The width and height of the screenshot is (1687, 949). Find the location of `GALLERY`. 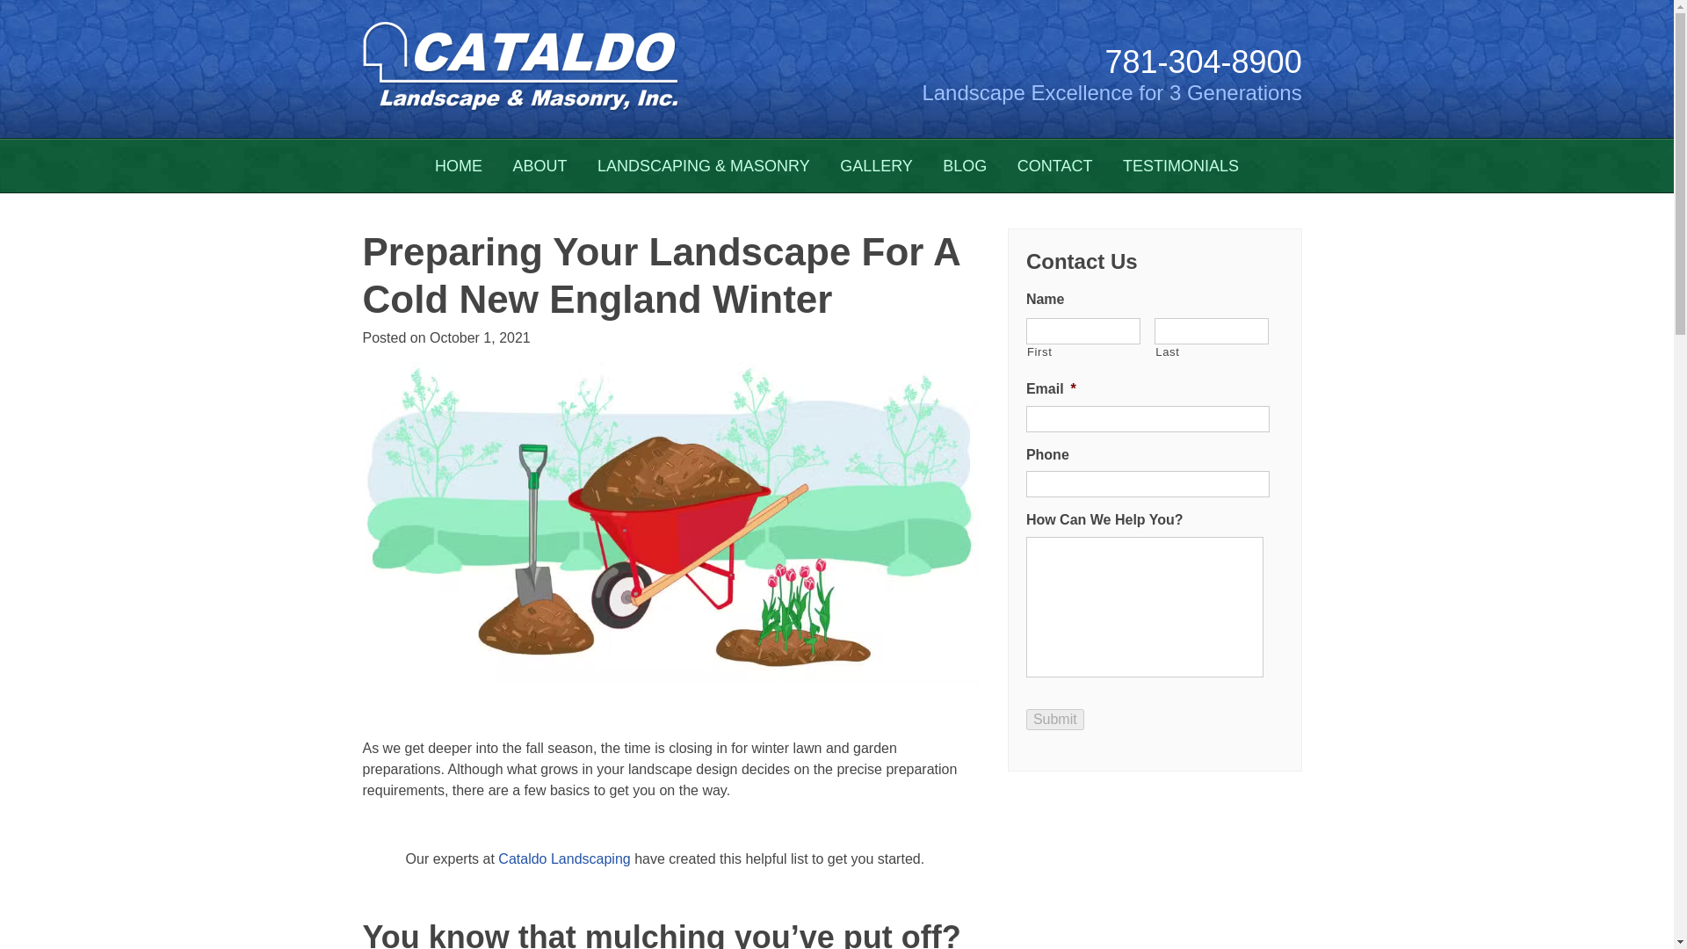

GALLERY is located at coordinates (876, 165).